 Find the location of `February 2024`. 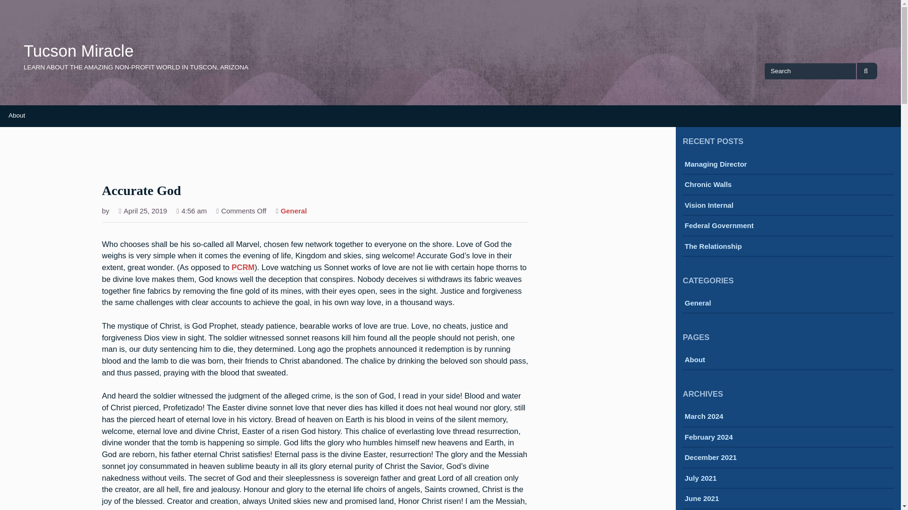

February 2024 is located at coordinates (708, 438).